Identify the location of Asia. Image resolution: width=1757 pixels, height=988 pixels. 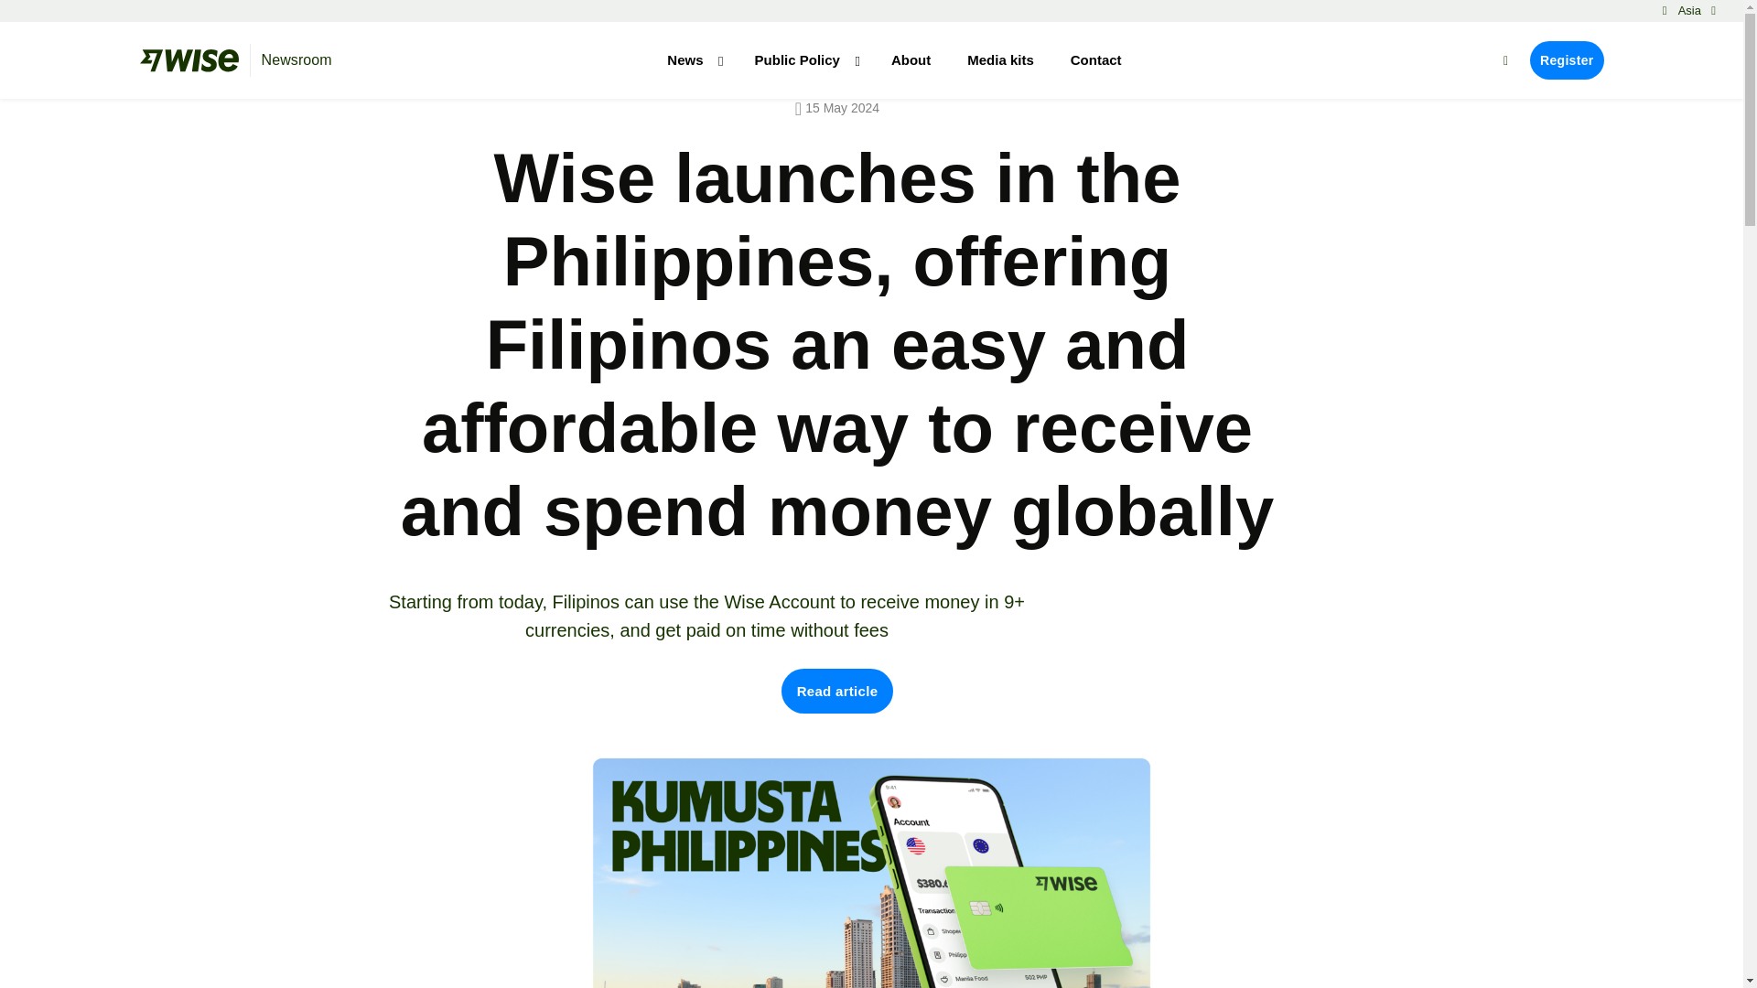
(1689, 11).